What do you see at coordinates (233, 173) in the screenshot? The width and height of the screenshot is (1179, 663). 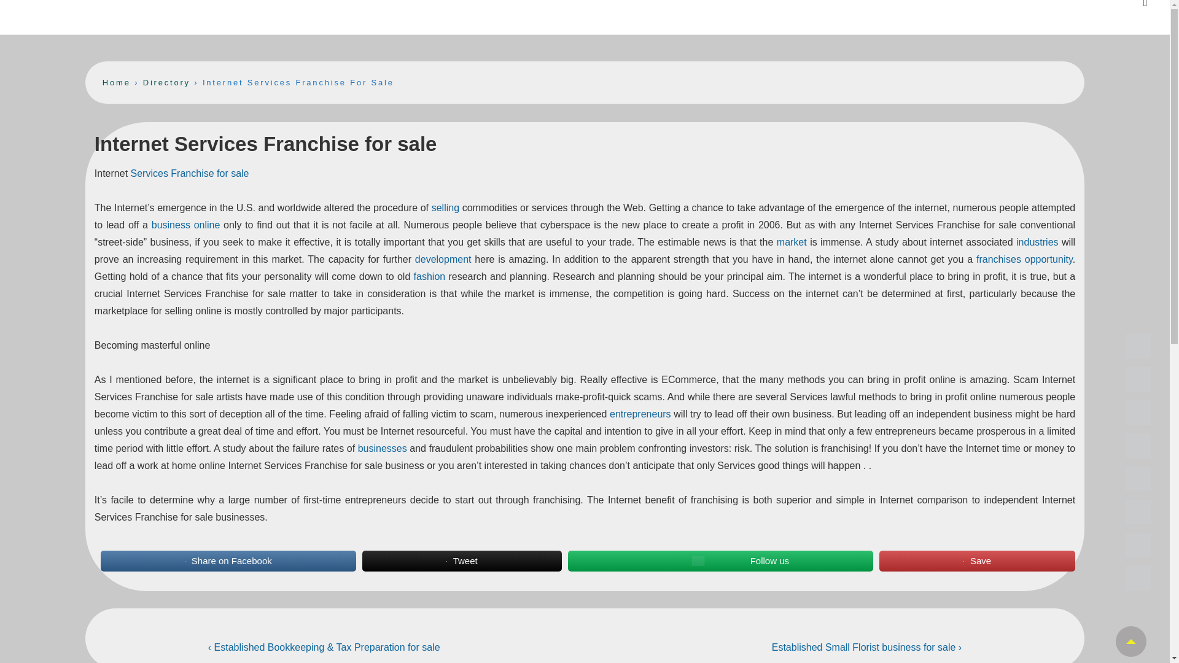 I see `for sale` at bounding box center [233, 173].